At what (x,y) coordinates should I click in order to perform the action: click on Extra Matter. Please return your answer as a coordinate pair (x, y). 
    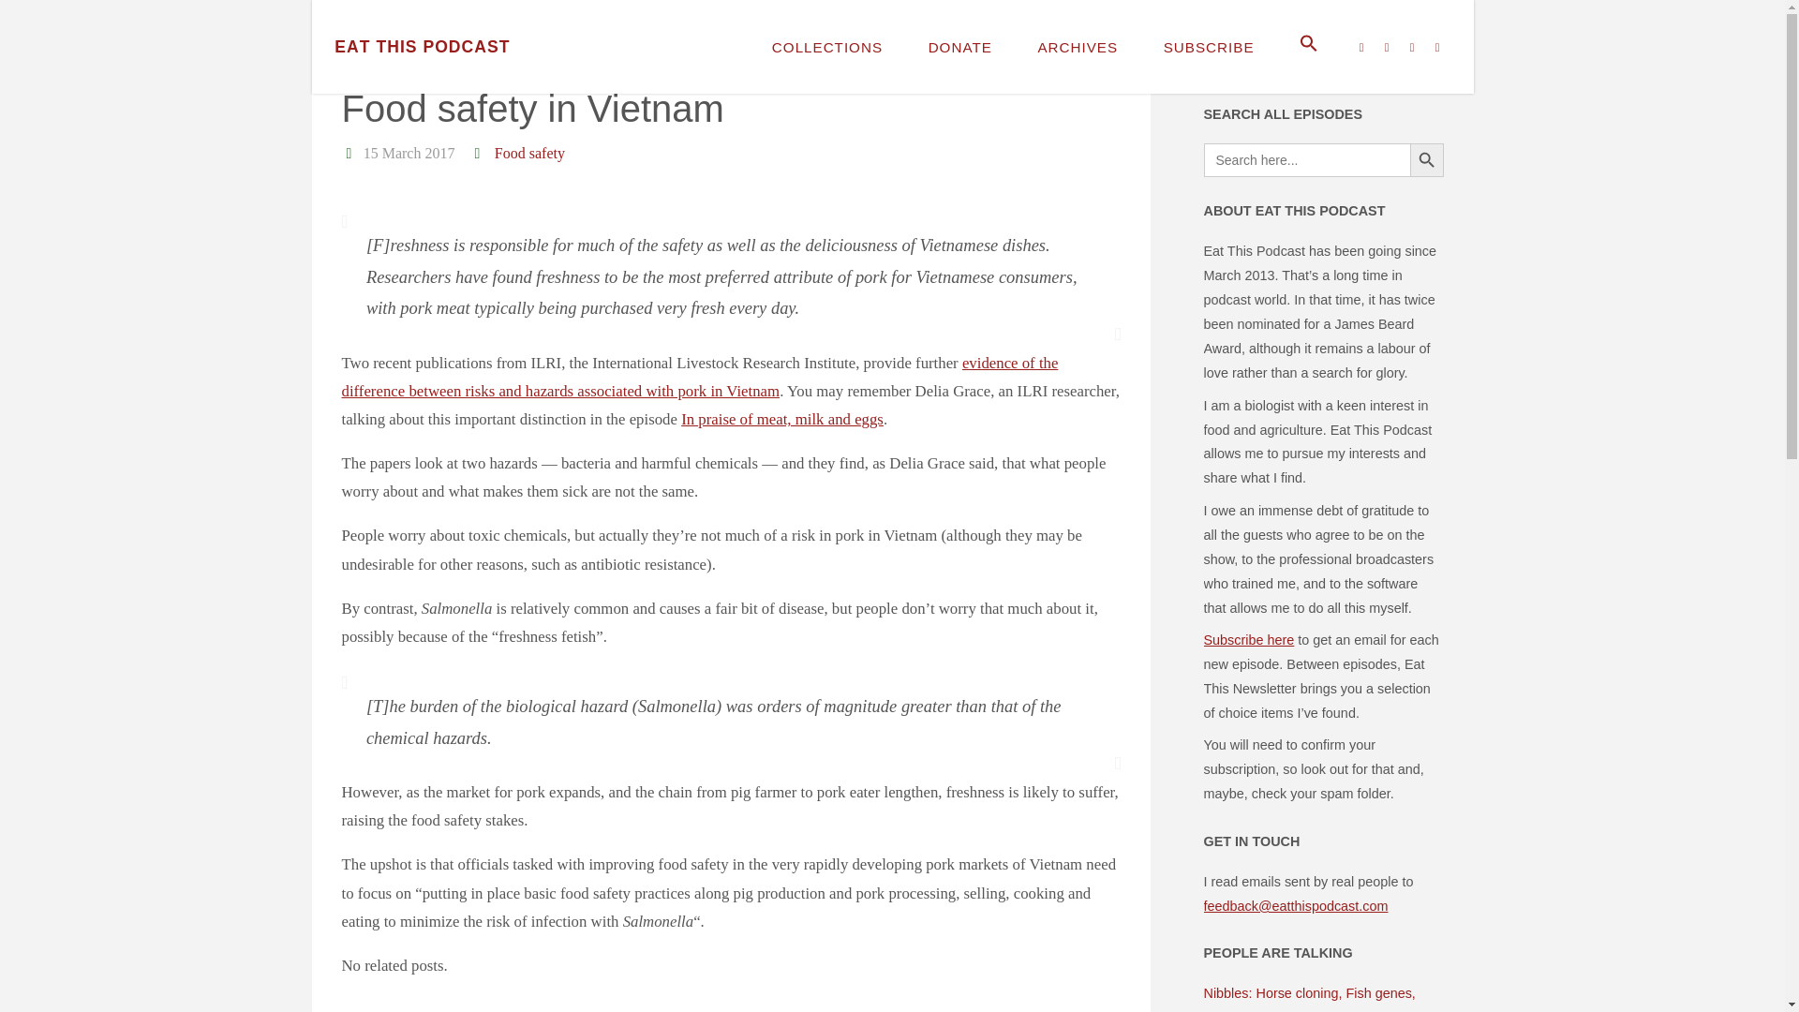
    Looking at the image, I should click on (399, 63).